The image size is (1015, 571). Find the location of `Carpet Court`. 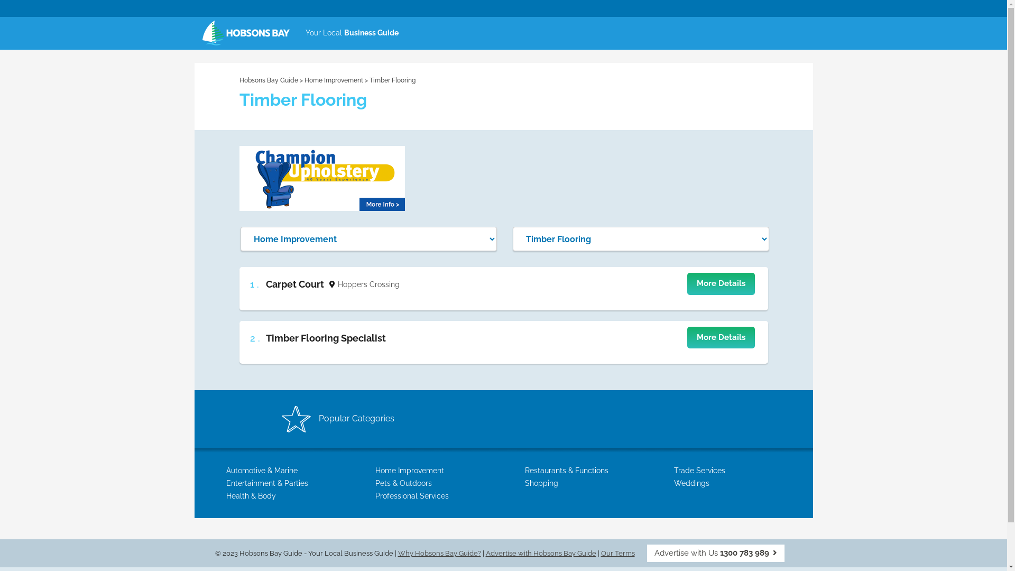

Carpet Court is located at coordinates (294, 284).